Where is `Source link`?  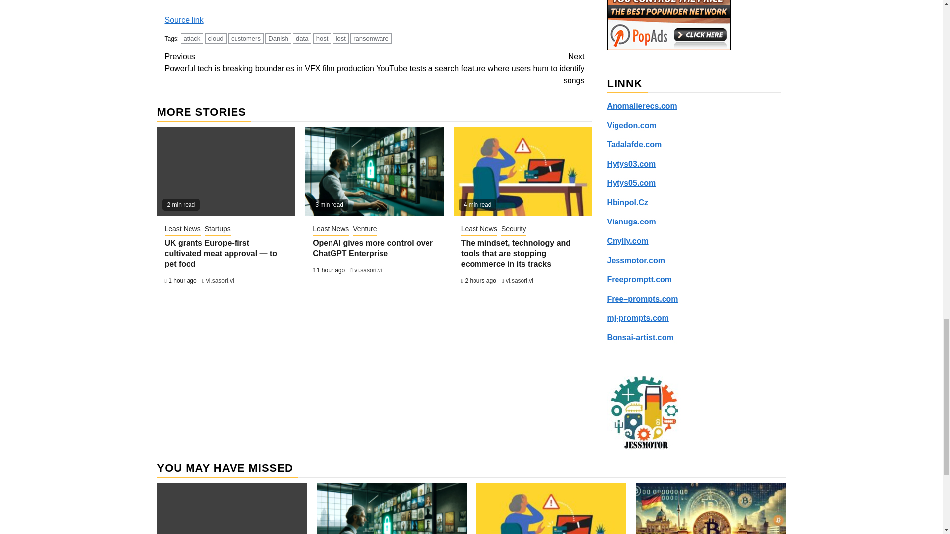 Source link is located at coordinates (184, 20).